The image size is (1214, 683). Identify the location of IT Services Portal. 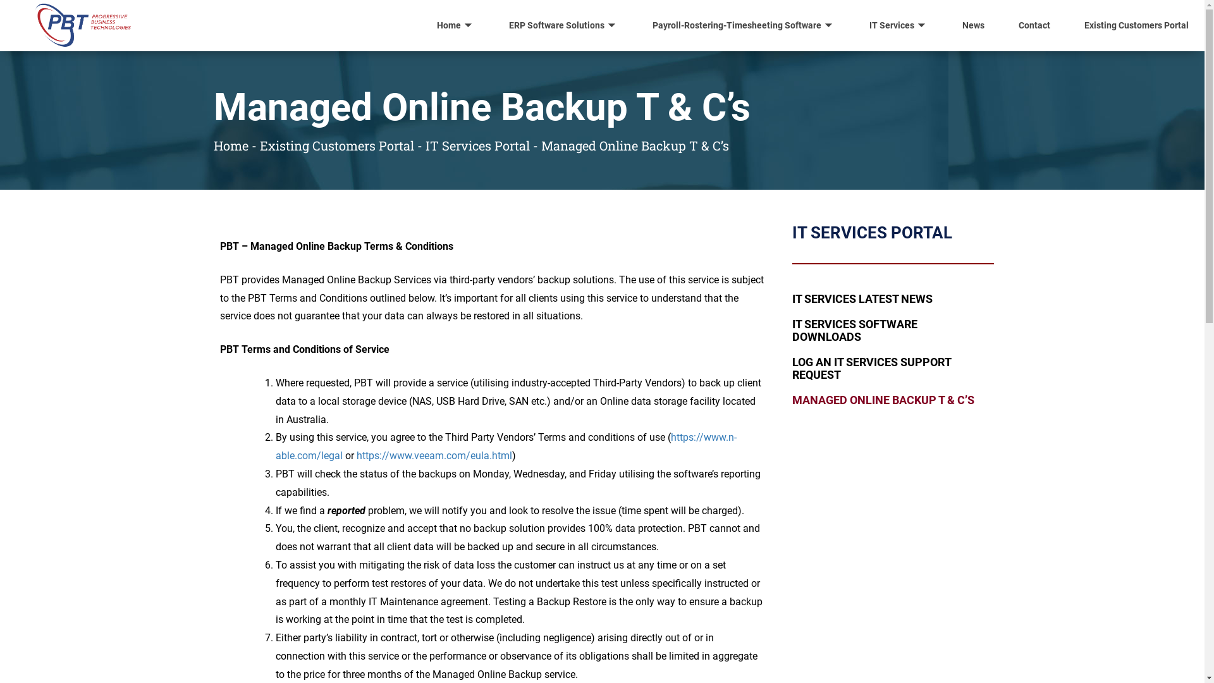
(477, 145).